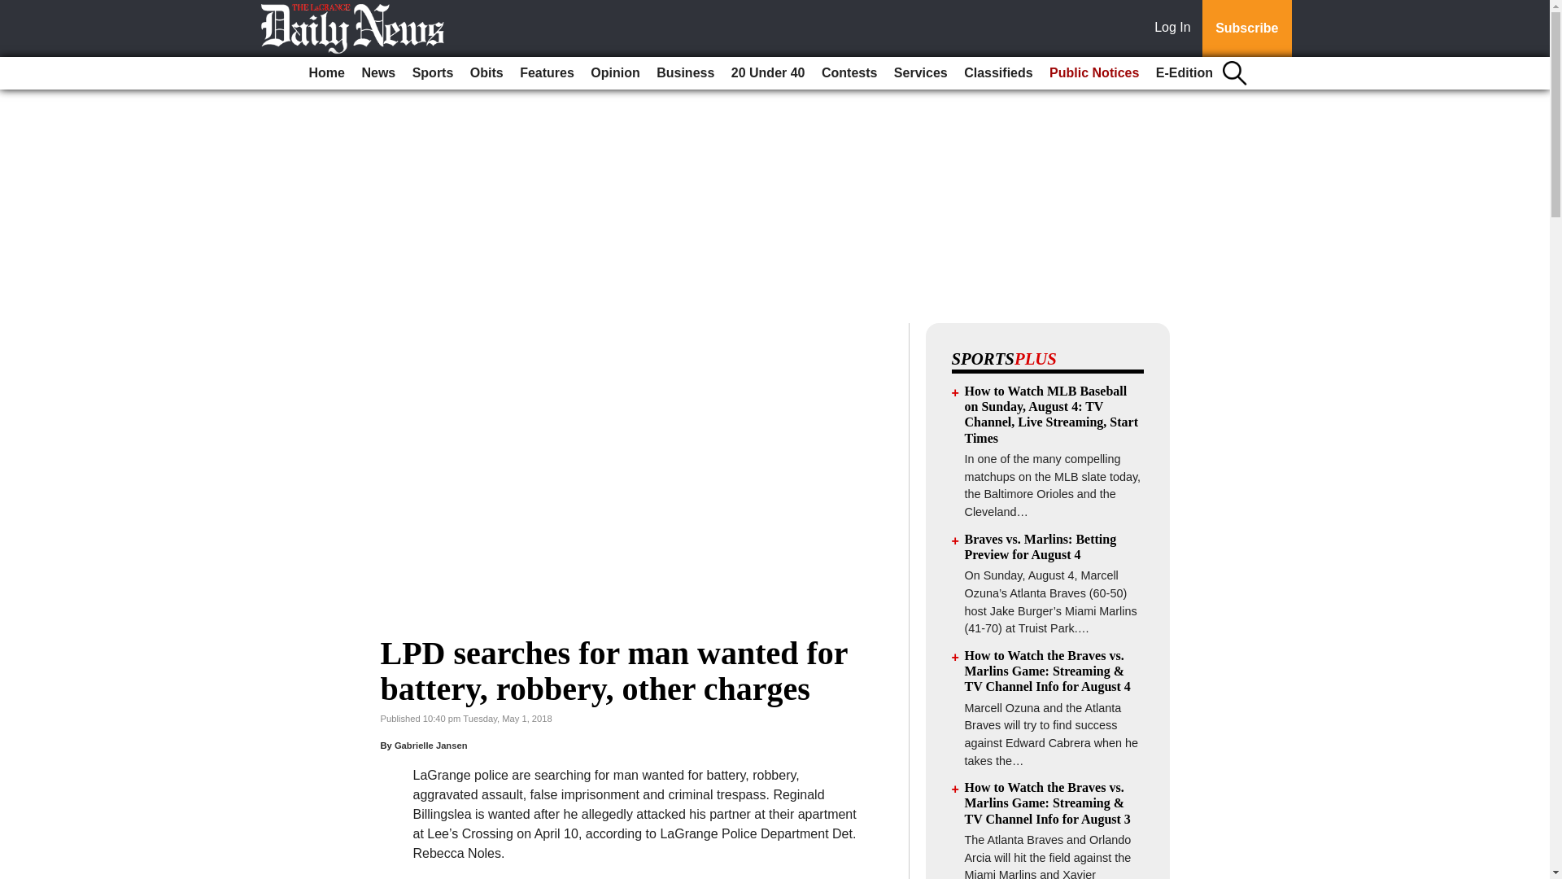  I want to click on Log In, so click(1176, 28).